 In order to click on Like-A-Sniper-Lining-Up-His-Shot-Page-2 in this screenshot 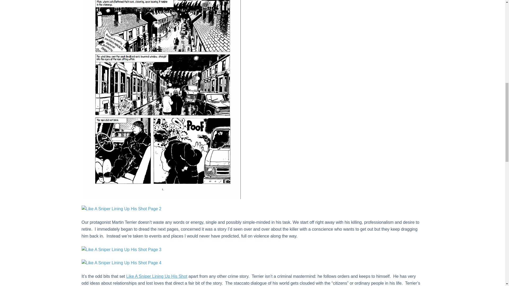, I will do `click(121, 209)`.